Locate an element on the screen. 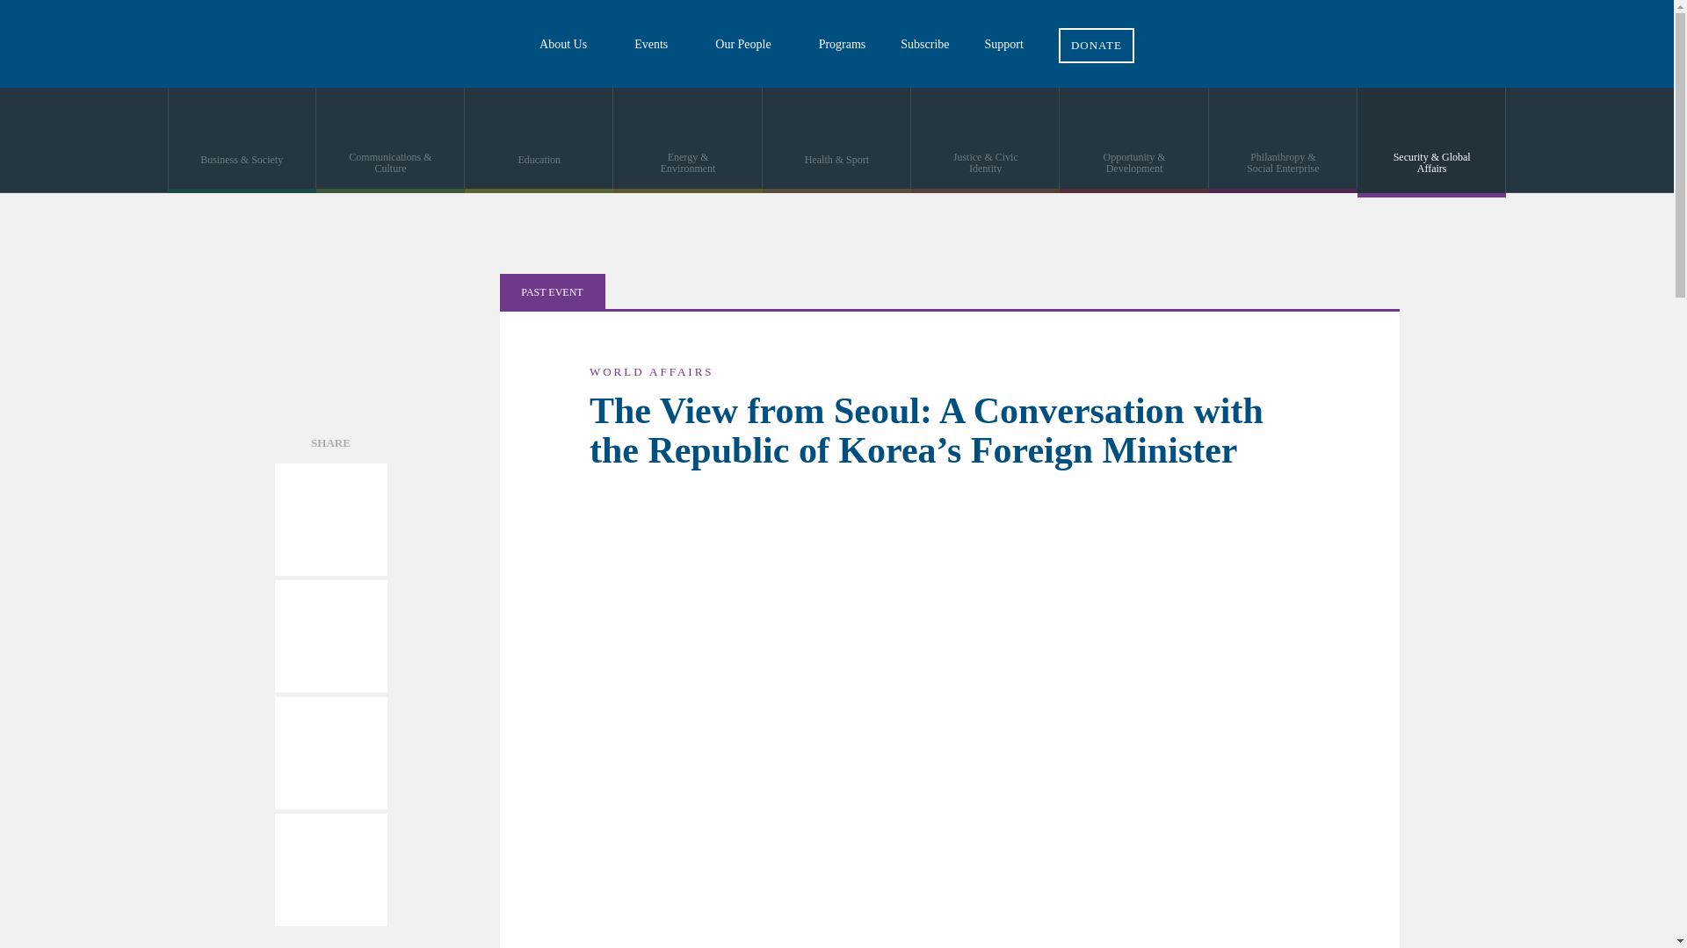 This screenshot has height=948, width=1687. Our People is located at coordinates (749, 44).